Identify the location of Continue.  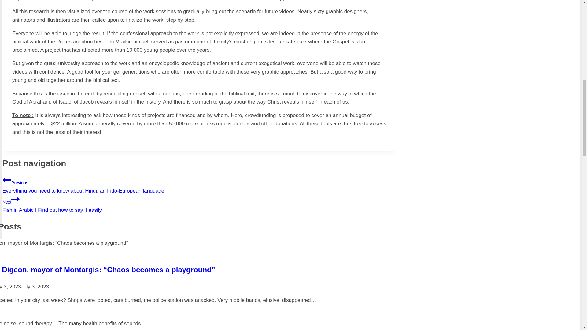
(199, 204).